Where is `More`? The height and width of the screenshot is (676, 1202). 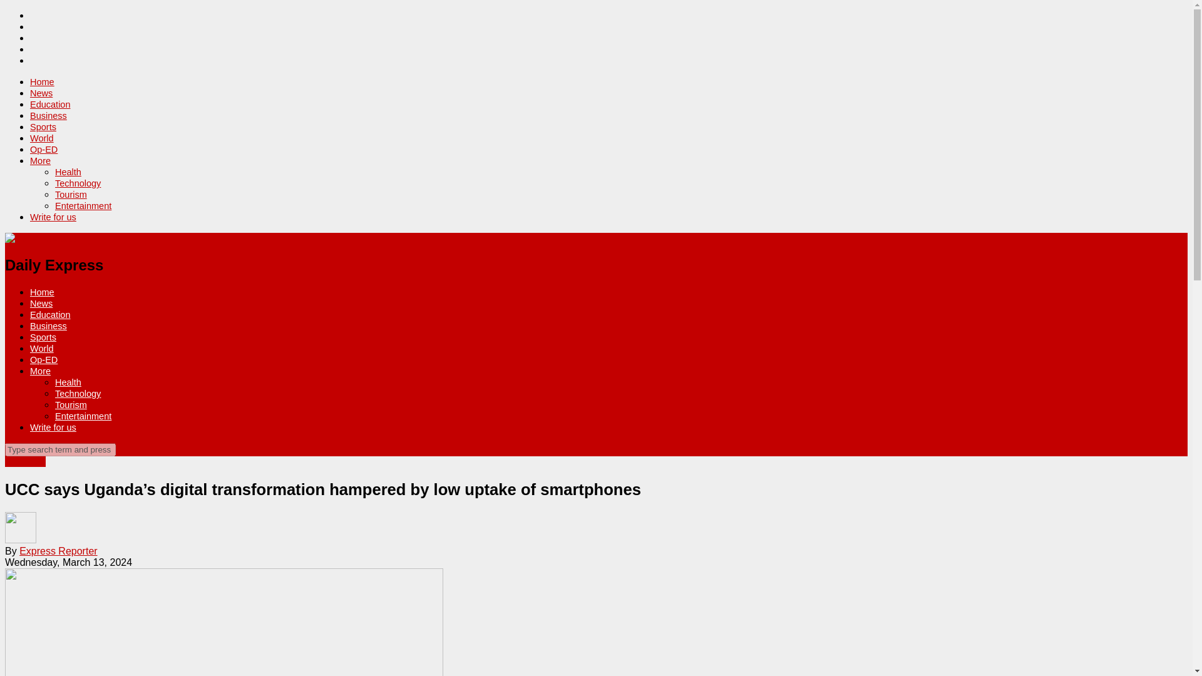
More is located at coordinates (40, 160).